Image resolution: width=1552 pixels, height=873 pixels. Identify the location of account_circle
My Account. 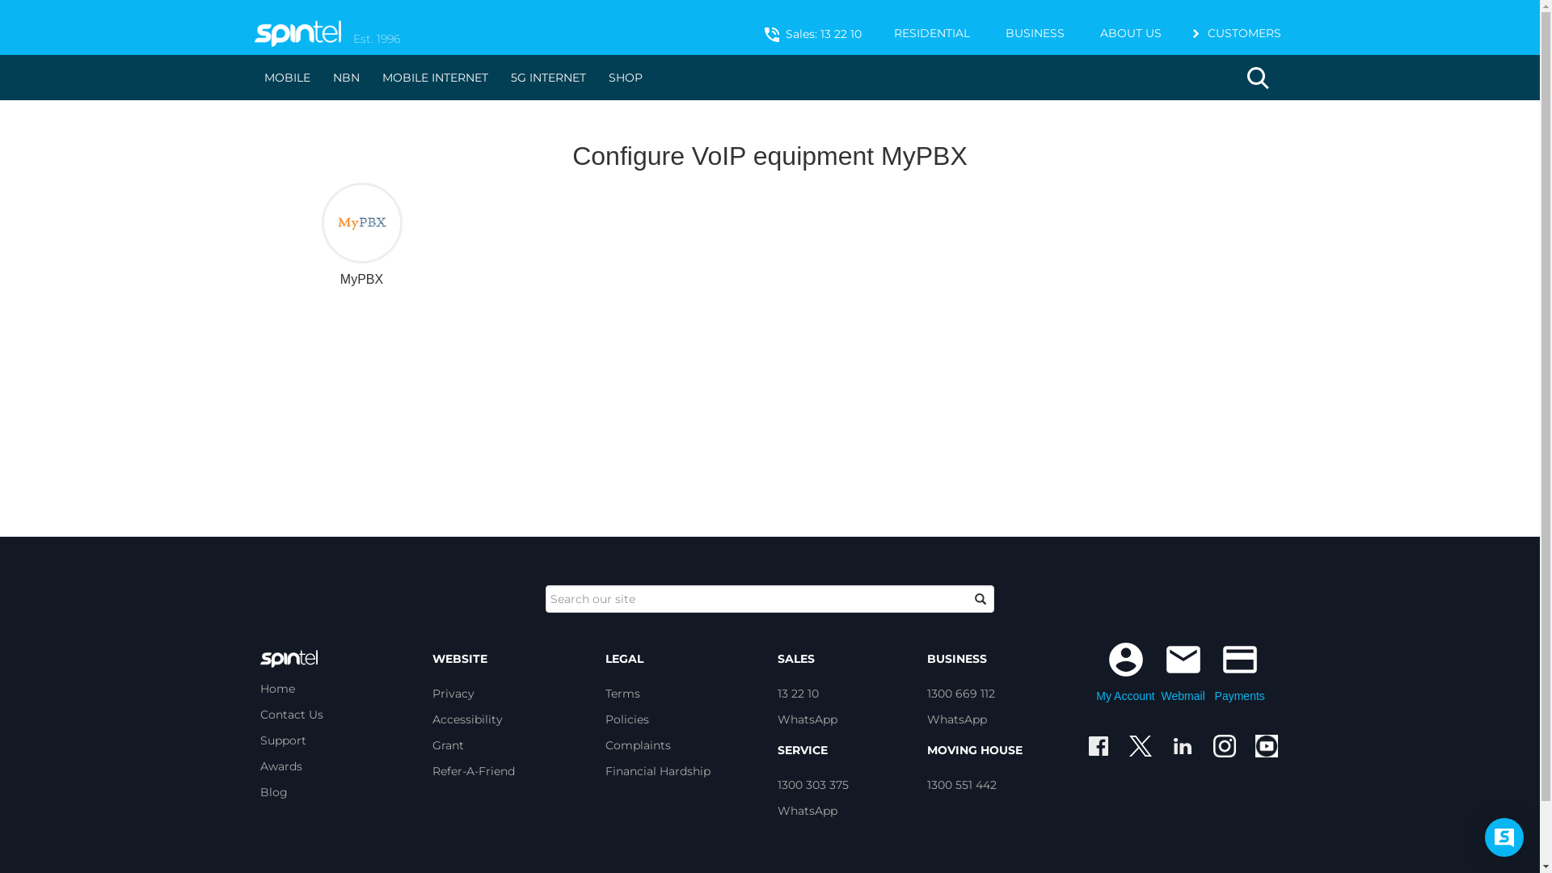
(1125, 672).